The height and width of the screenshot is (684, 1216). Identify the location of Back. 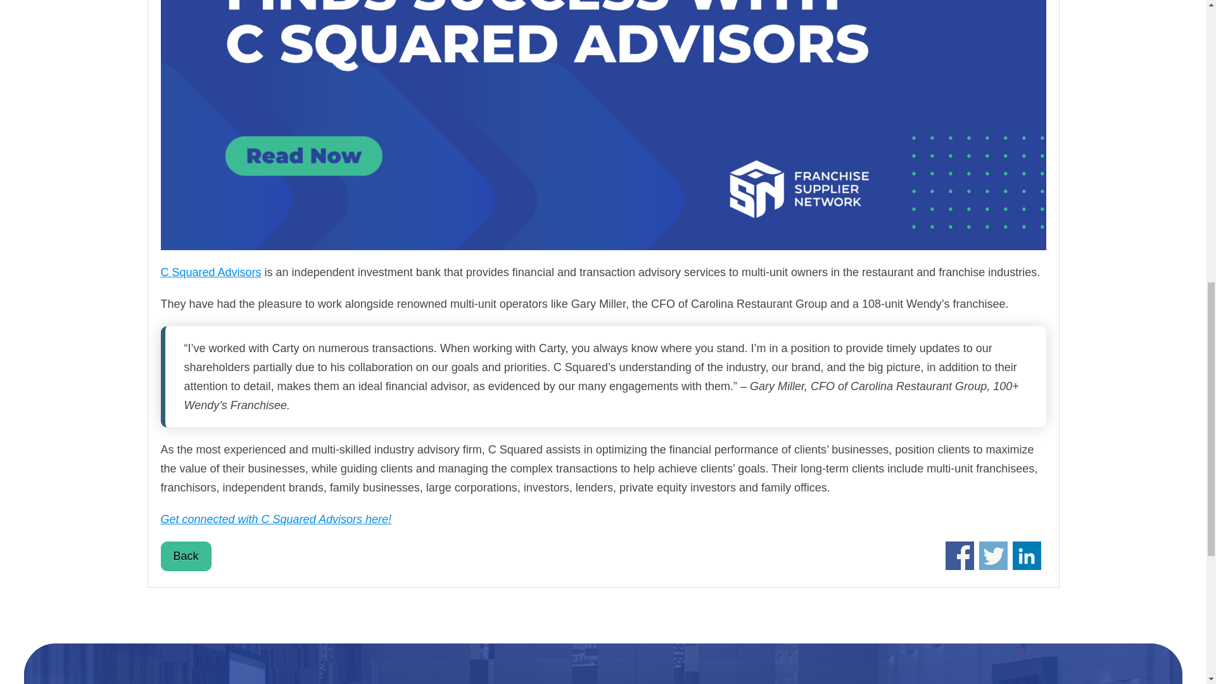
(186, 556).